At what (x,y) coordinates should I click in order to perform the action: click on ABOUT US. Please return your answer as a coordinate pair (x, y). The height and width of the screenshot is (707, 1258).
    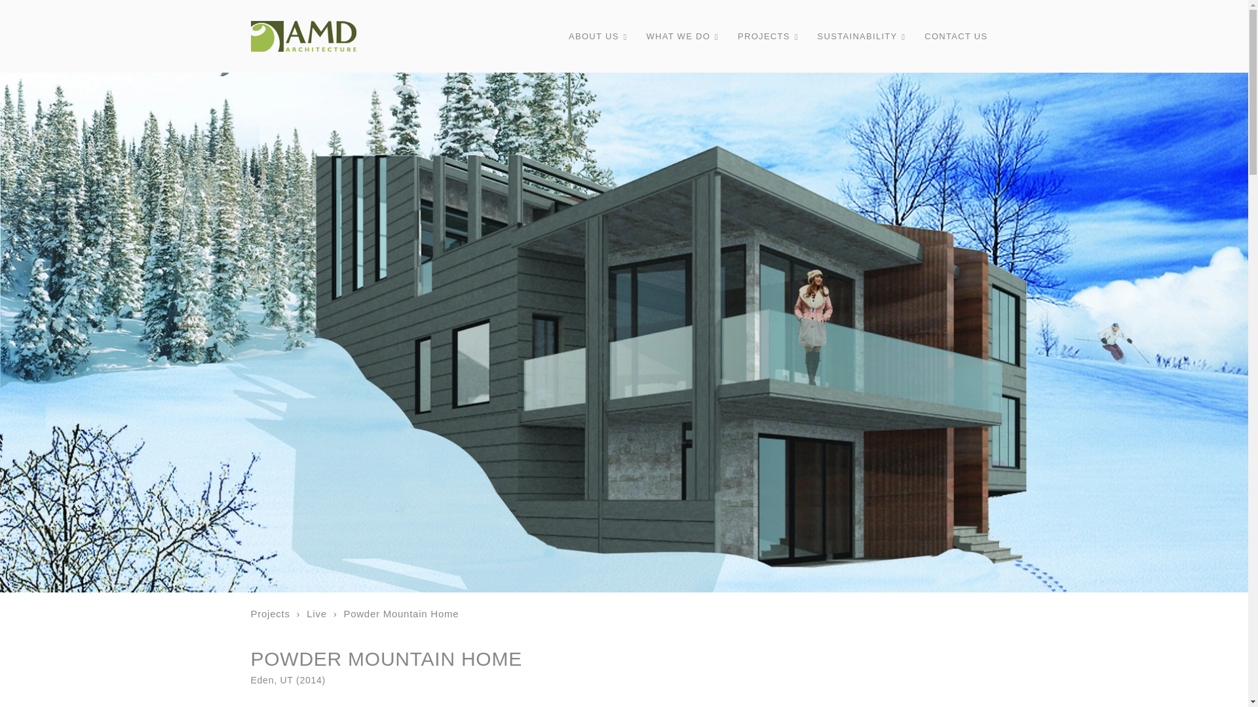
    Looking at the image, I should click on (596, 37).